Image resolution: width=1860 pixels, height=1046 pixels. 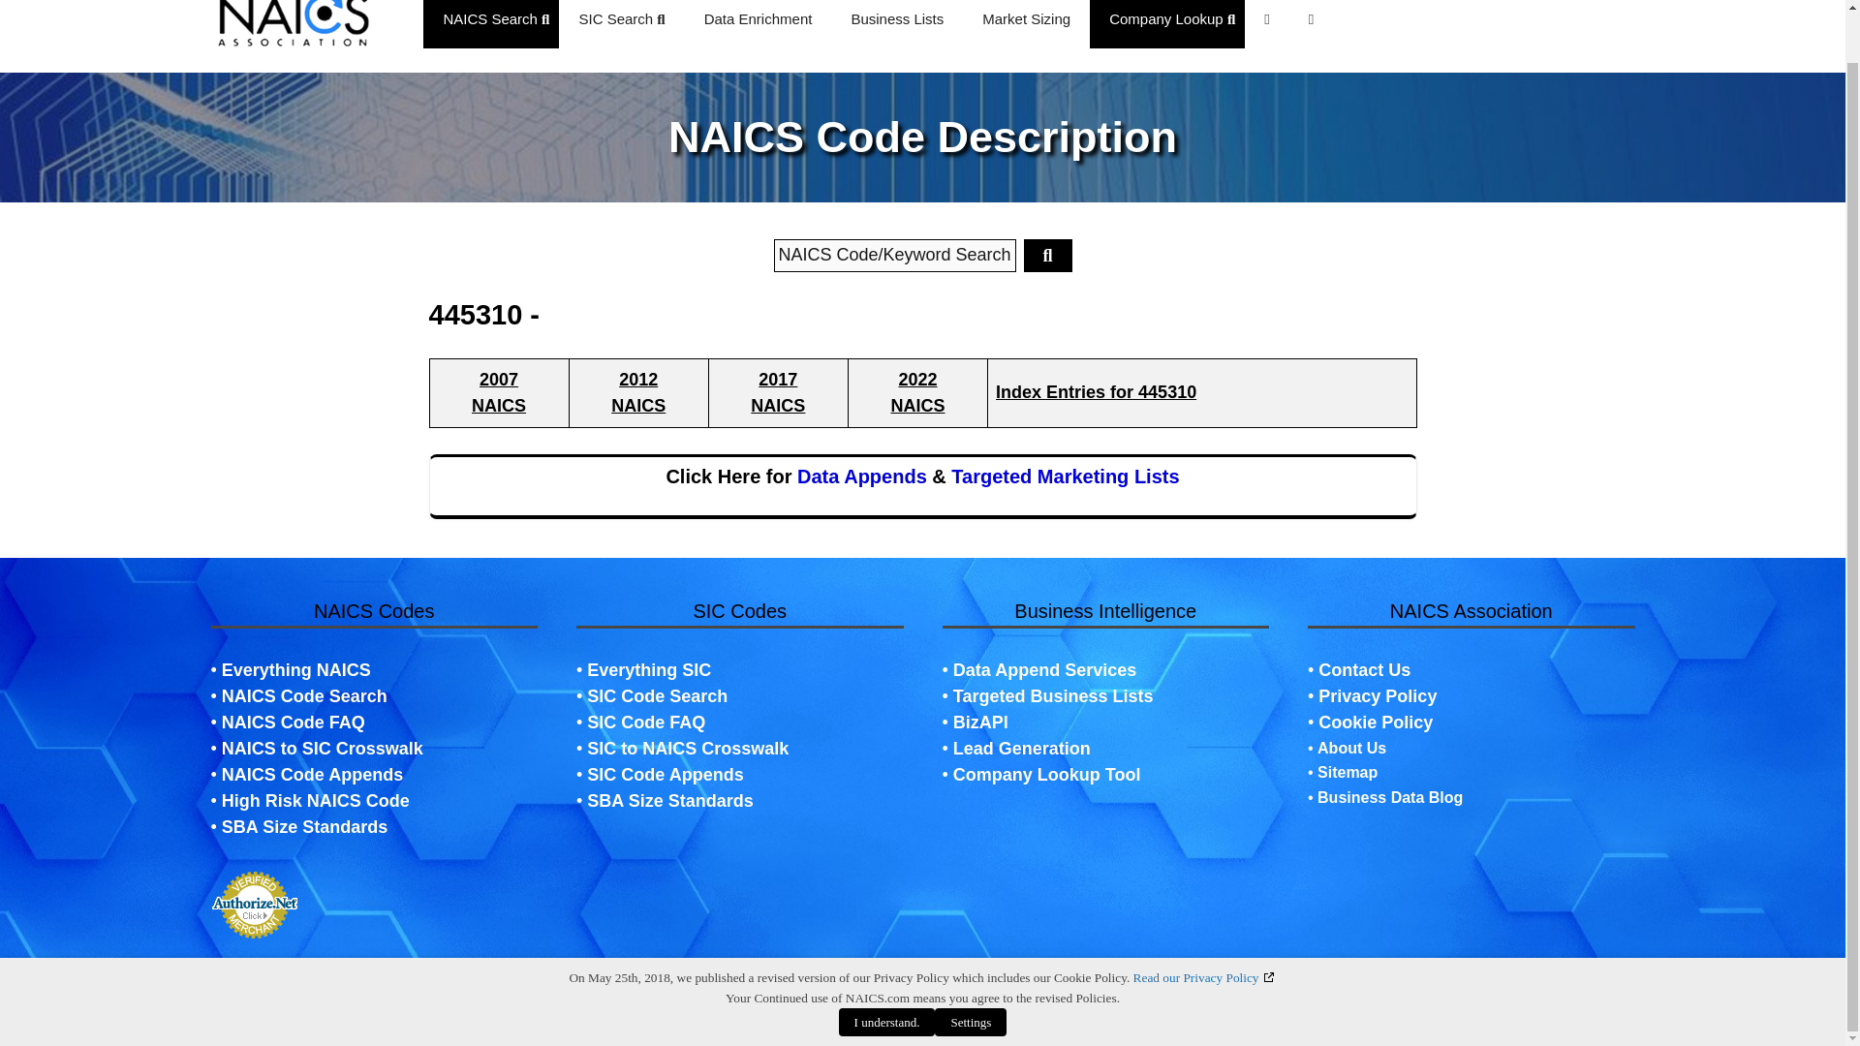 I want to click on SIC Search, so click(x=622, y=23).